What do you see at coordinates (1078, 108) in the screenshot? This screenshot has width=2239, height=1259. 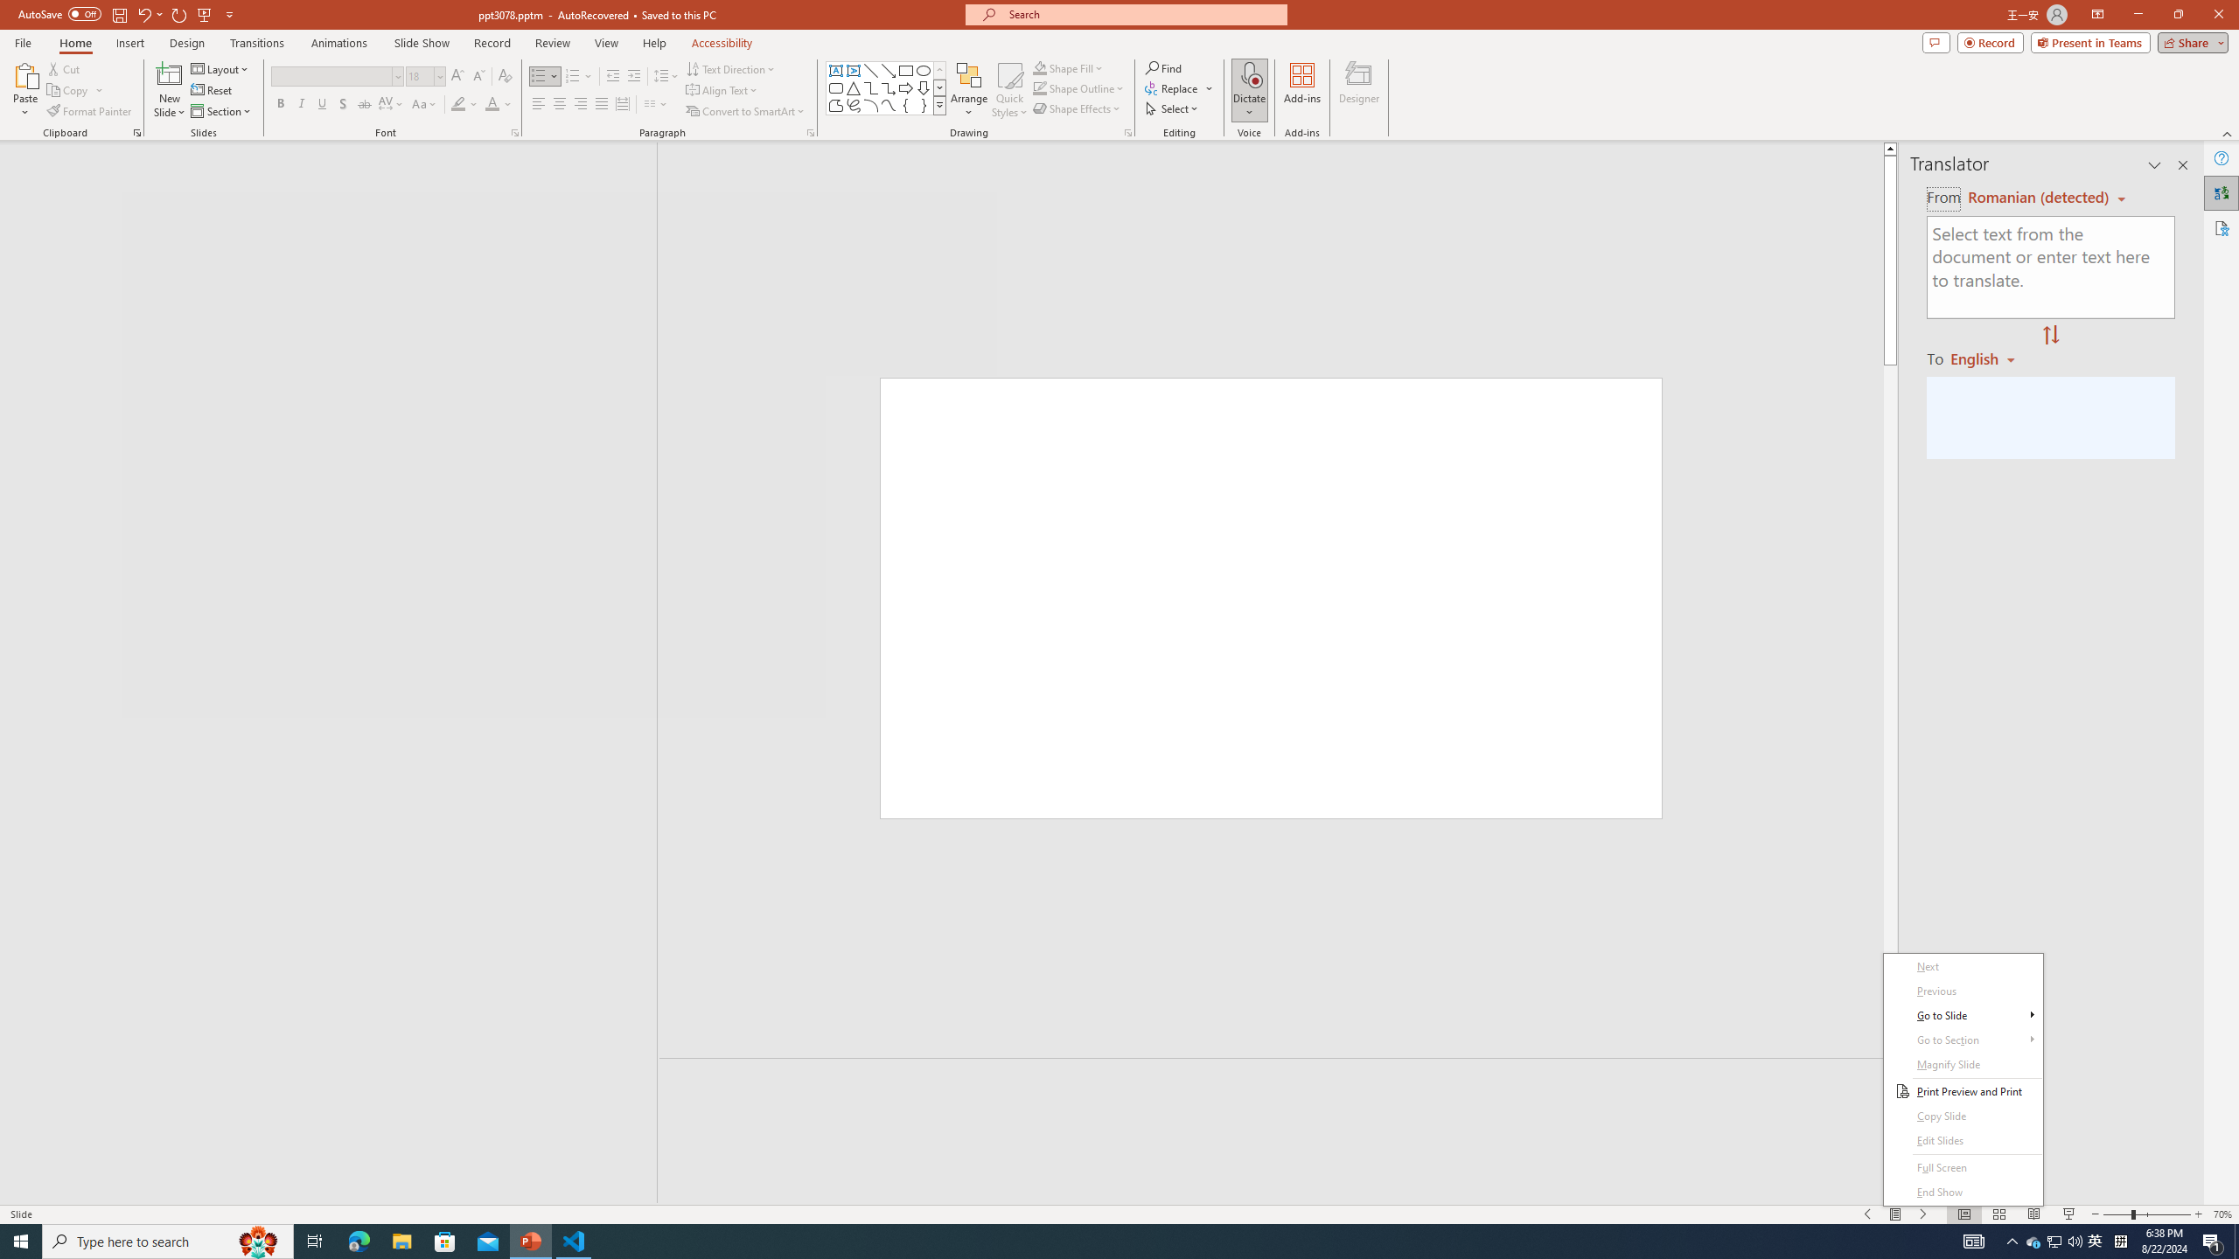 I see `Shape Effects` at bounding box center [1078, 108].